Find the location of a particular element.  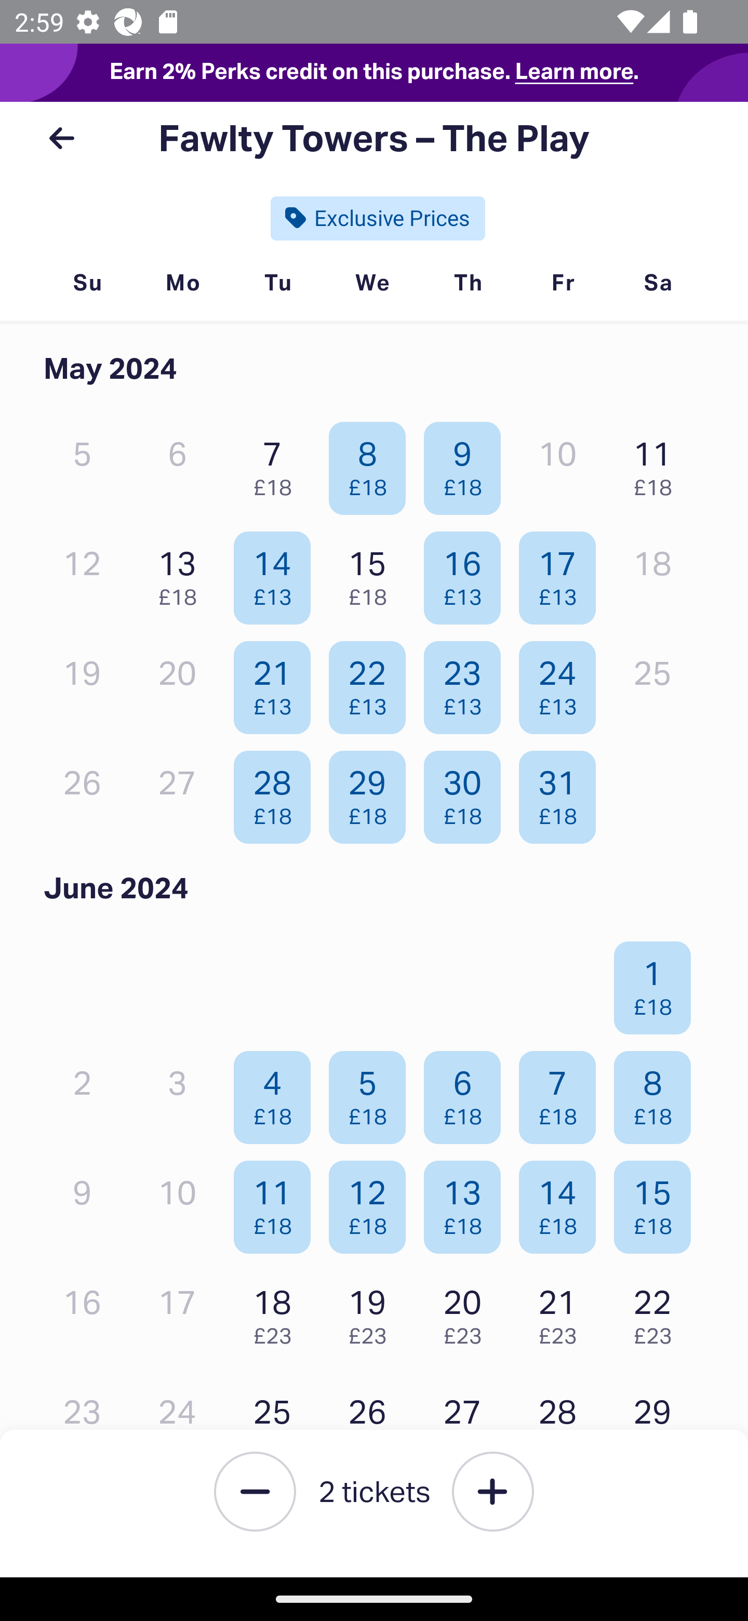

30 £18 is located at coordinates (468, 792).